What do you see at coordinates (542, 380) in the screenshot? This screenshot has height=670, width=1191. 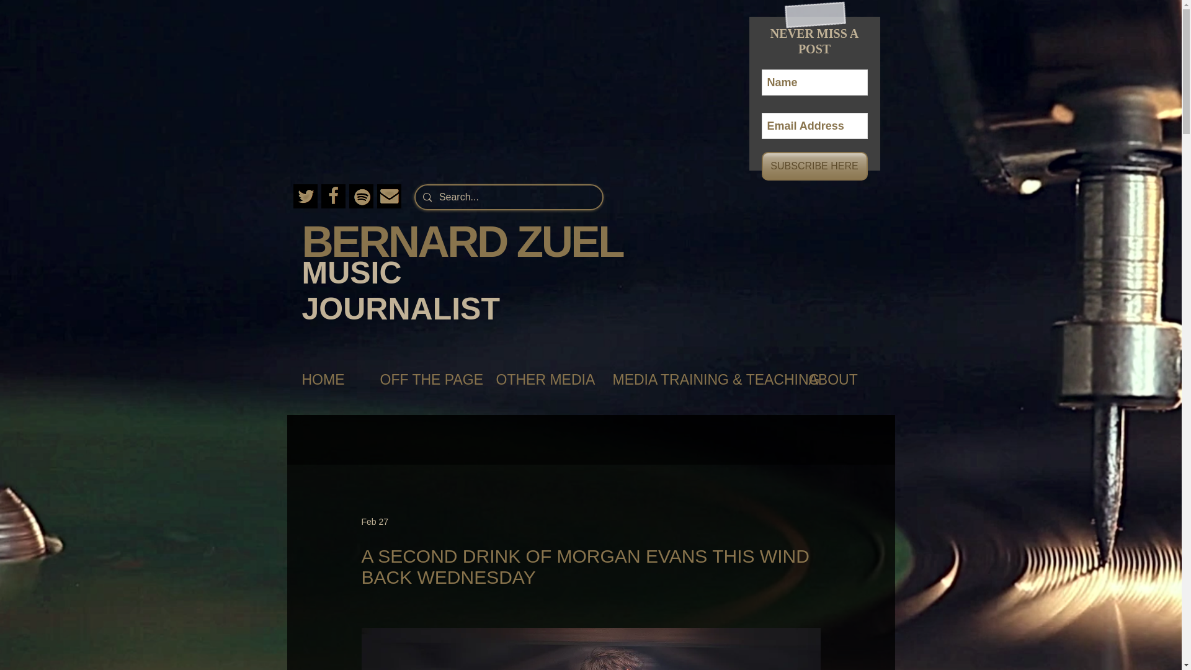 I see `OTHER MEDIA` at bounding box center [542, 380].